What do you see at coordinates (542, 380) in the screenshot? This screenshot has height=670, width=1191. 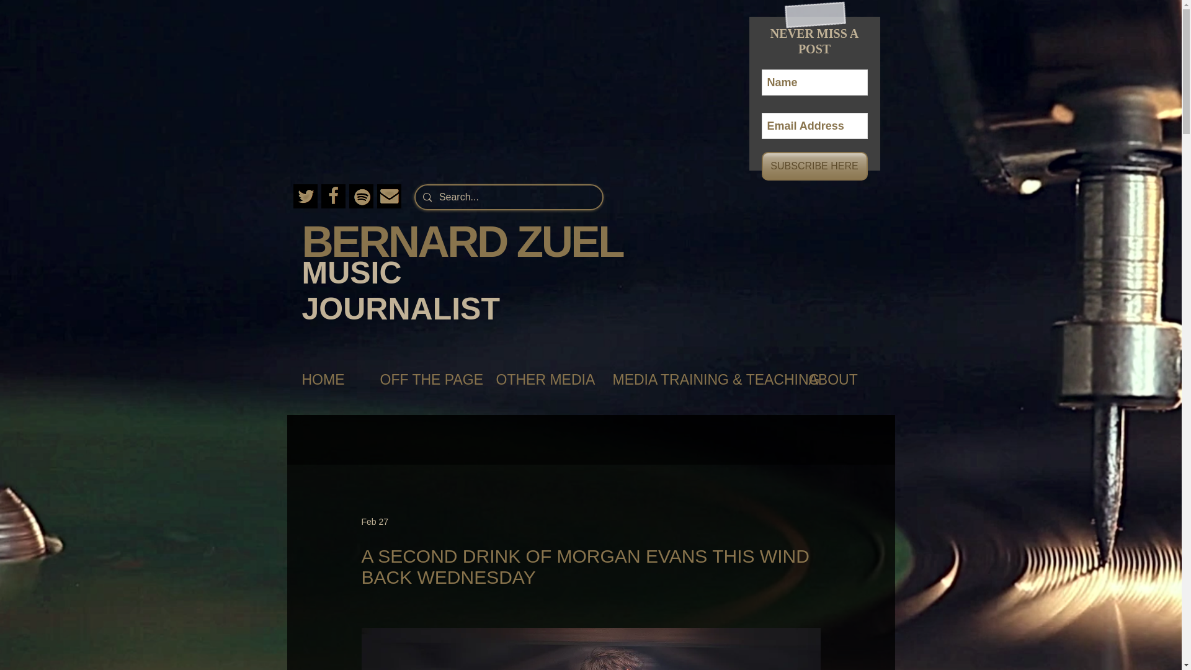 I see `OTHER MEDIA` at bounding box center [542, 380].